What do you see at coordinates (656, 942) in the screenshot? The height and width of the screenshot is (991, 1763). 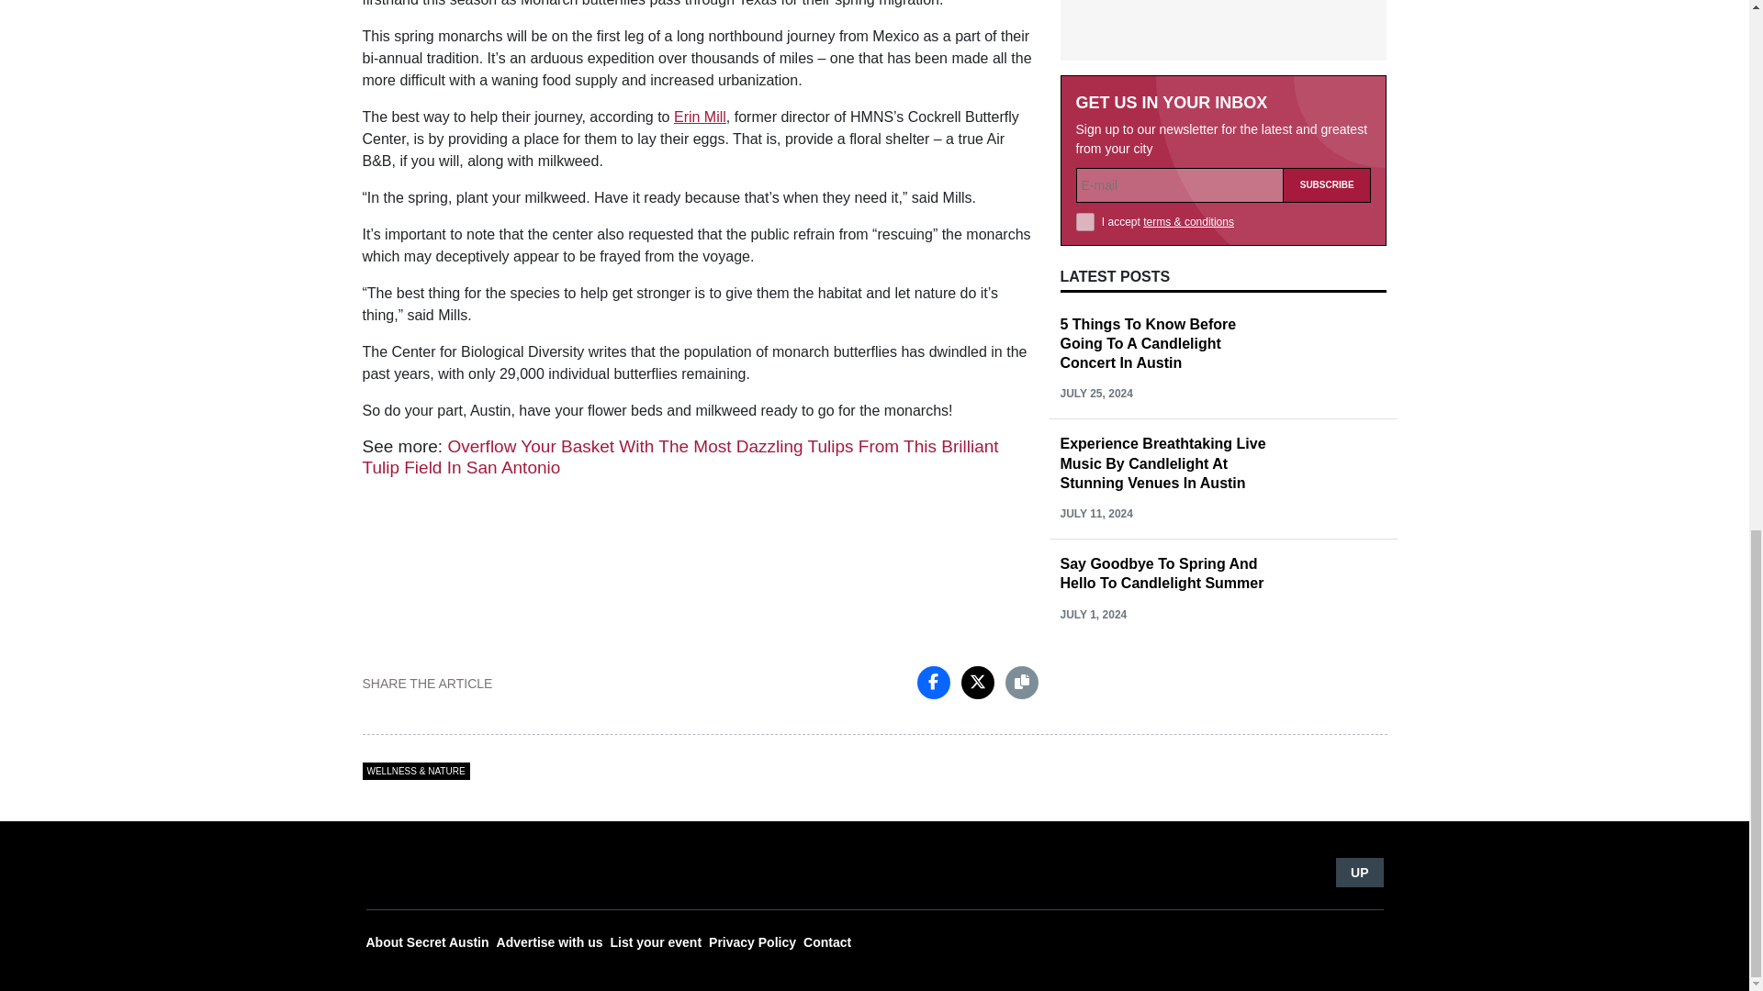 I see `List your event` at bounding box center [656, 942].